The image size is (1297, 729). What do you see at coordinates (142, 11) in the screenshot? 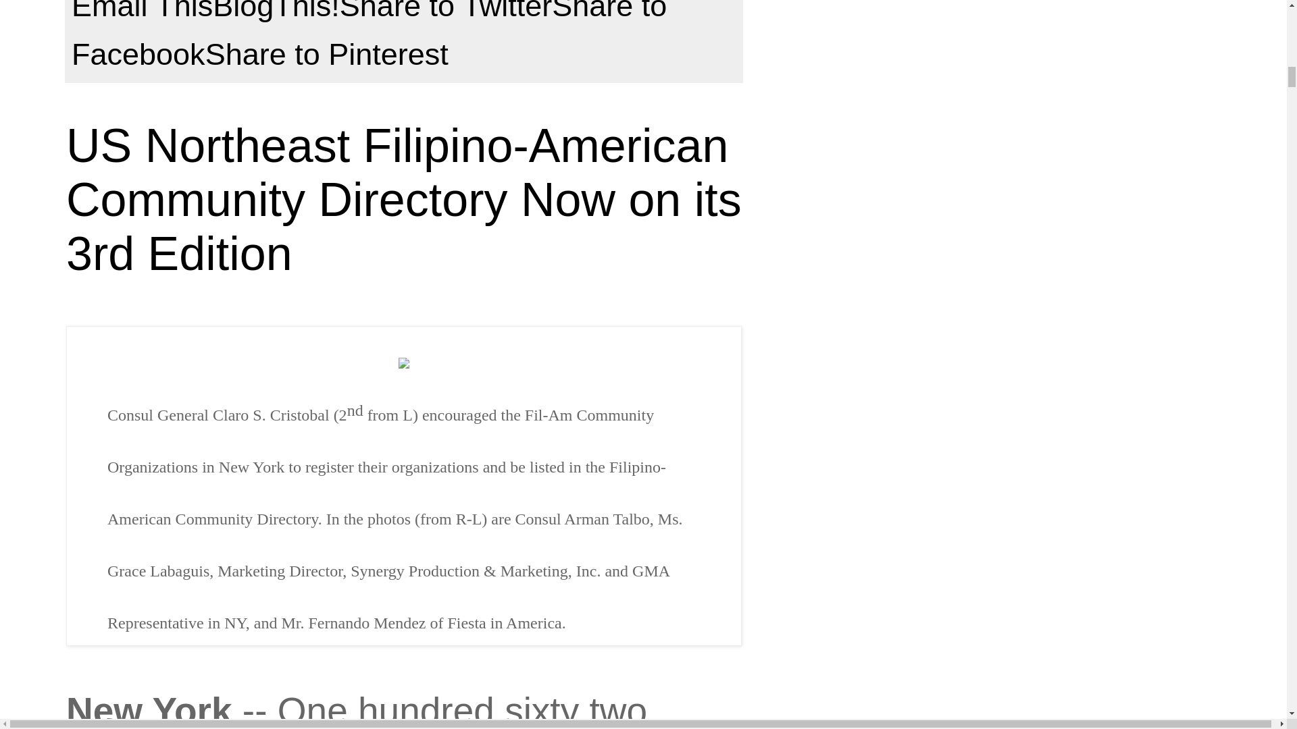
I see `Email This` at bounding box center [142, 11].